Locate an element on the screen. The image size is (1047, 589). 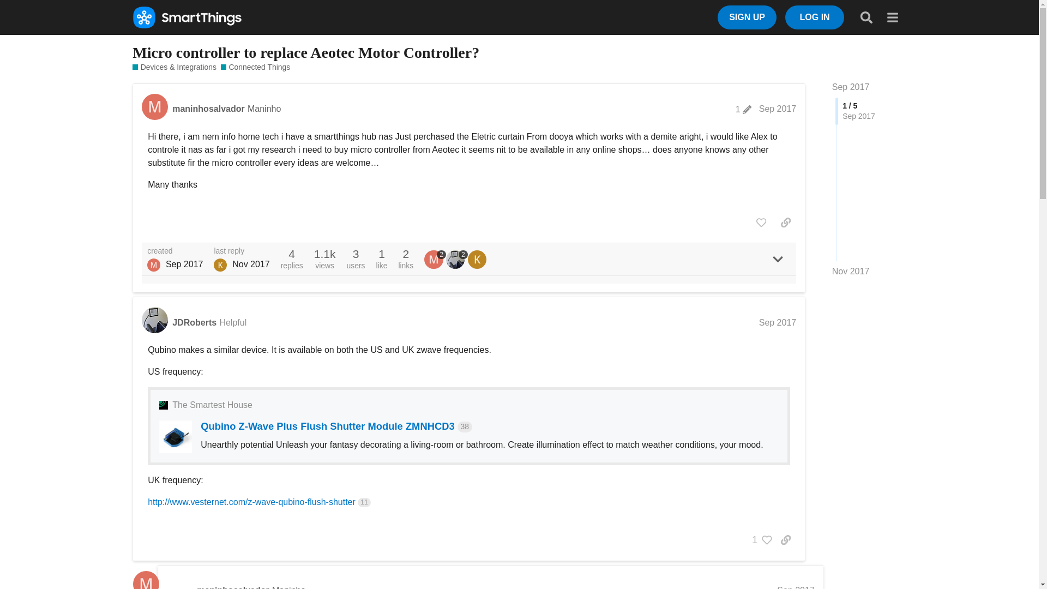
maninhosalvador is located at coordinates (232, 587).